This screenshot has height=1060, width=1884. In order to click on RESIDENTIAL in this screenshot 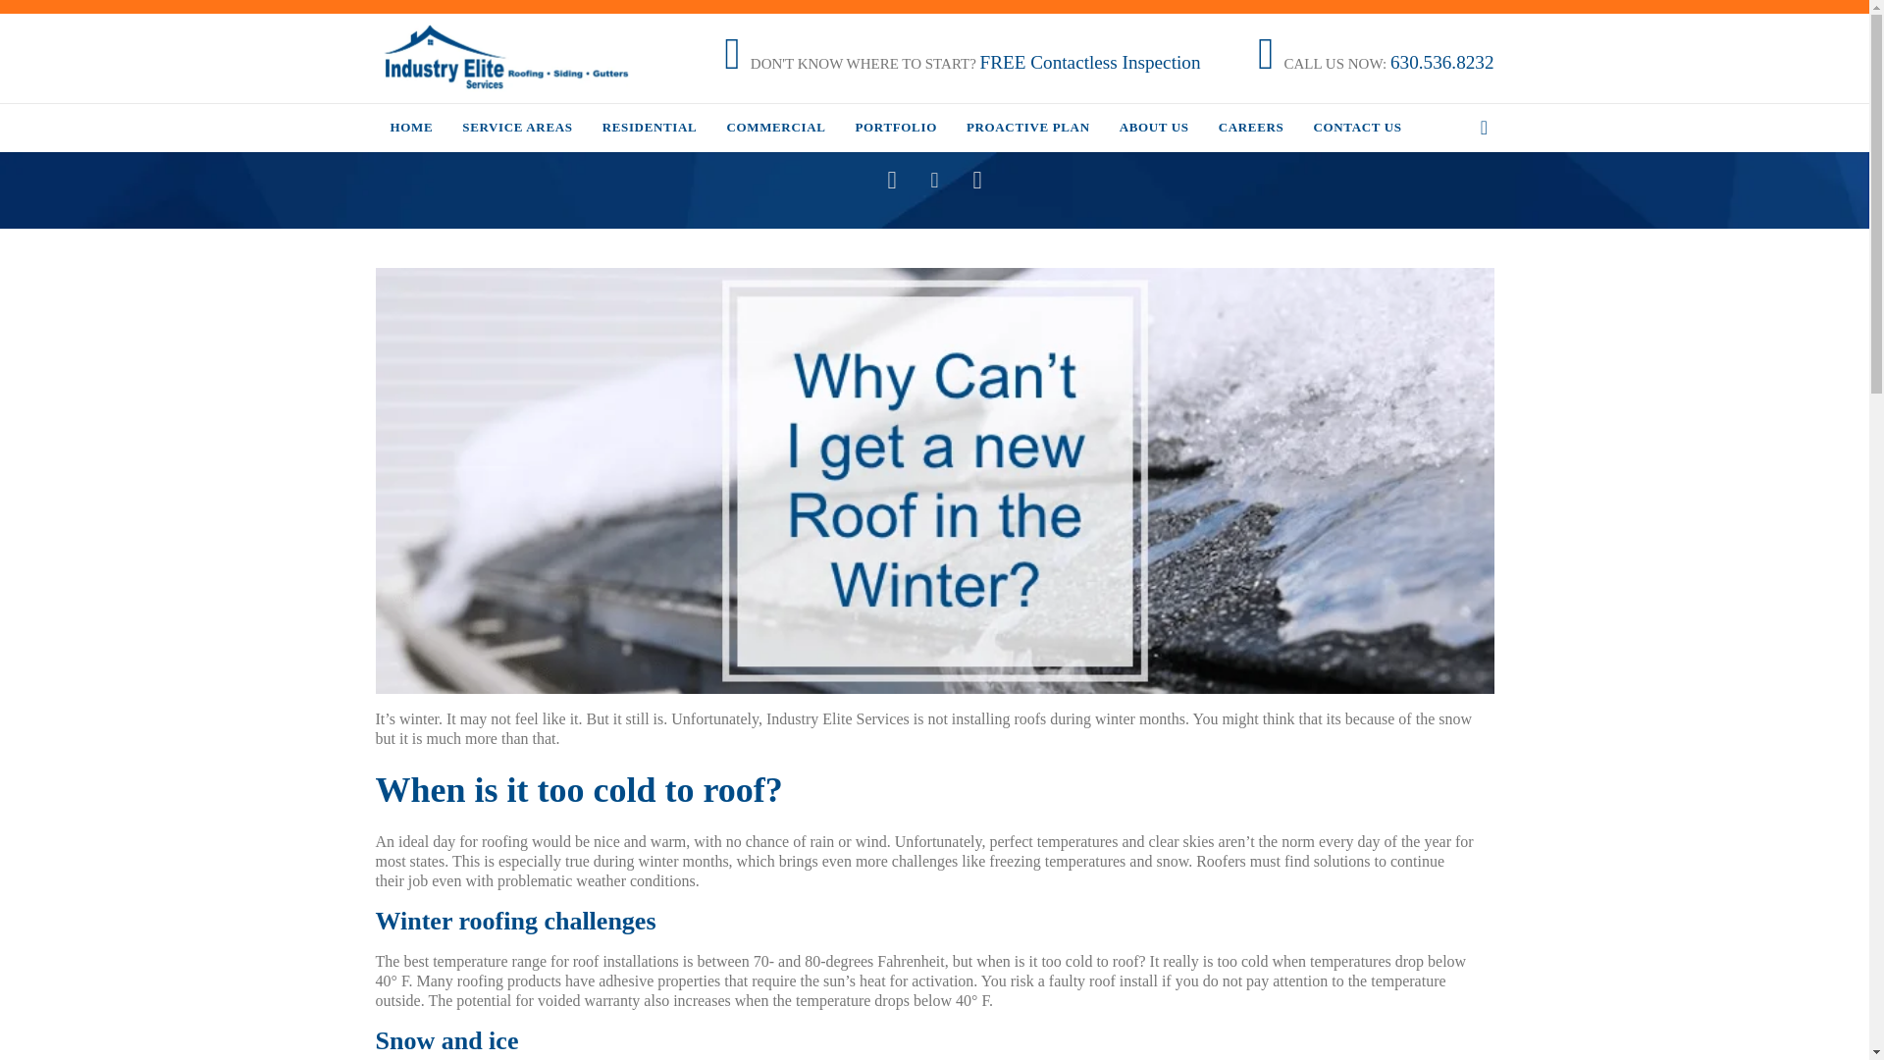, I will do `click(650, 130)`.